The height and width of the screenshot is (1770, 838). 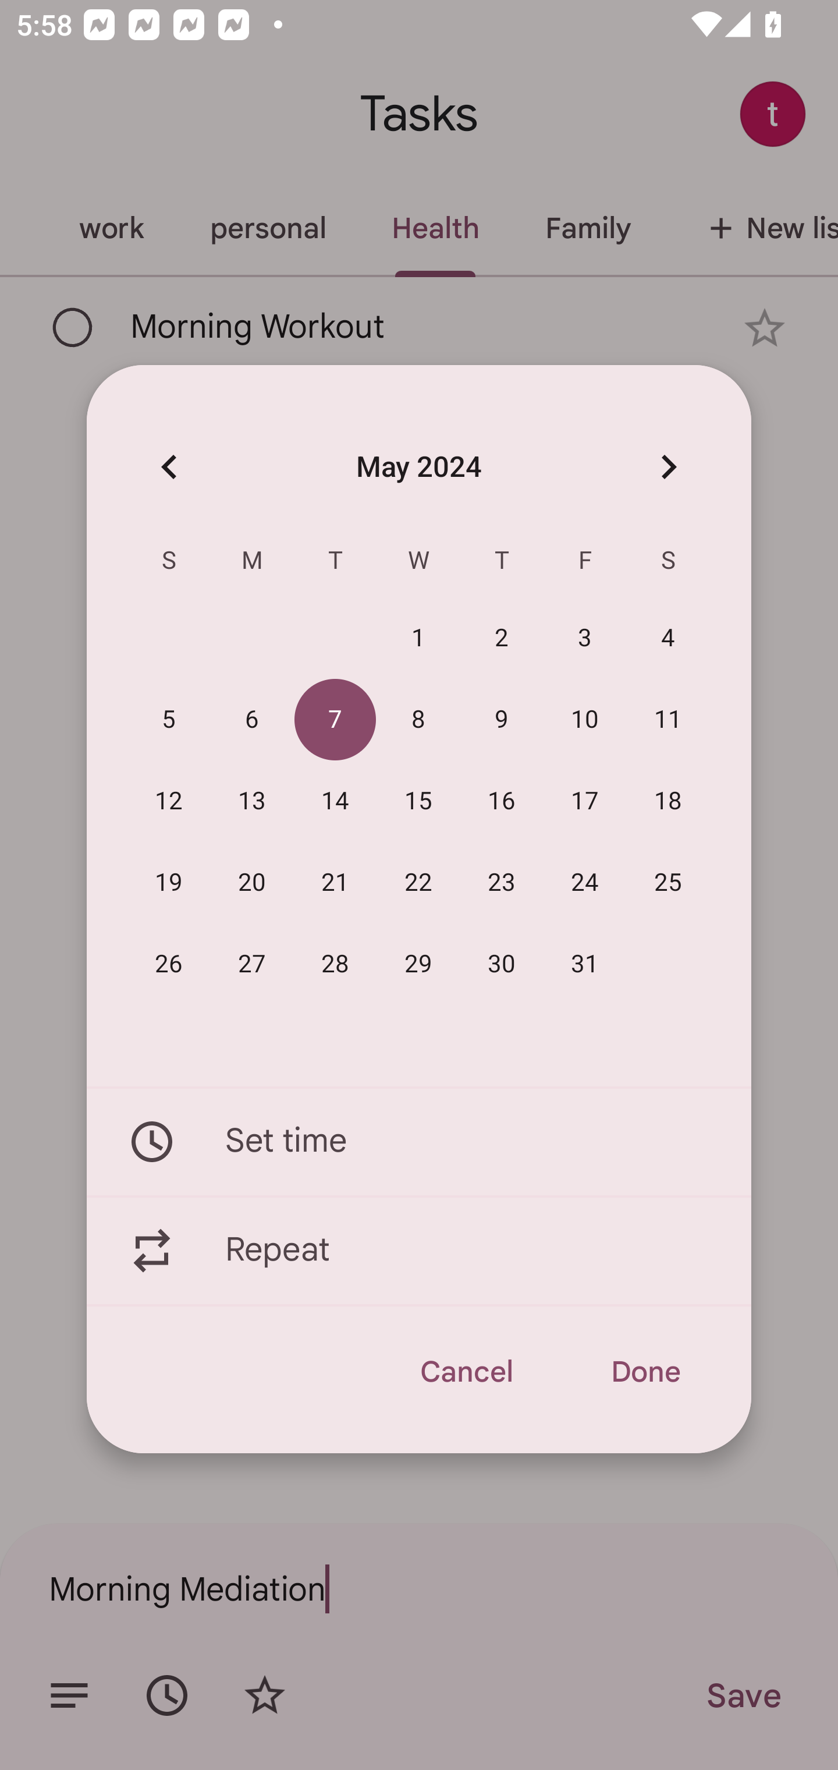 What do you see at coordinates (335, 964) in the screenshot?
I see `28 28 May 2024` at bounding box center [335, 964].